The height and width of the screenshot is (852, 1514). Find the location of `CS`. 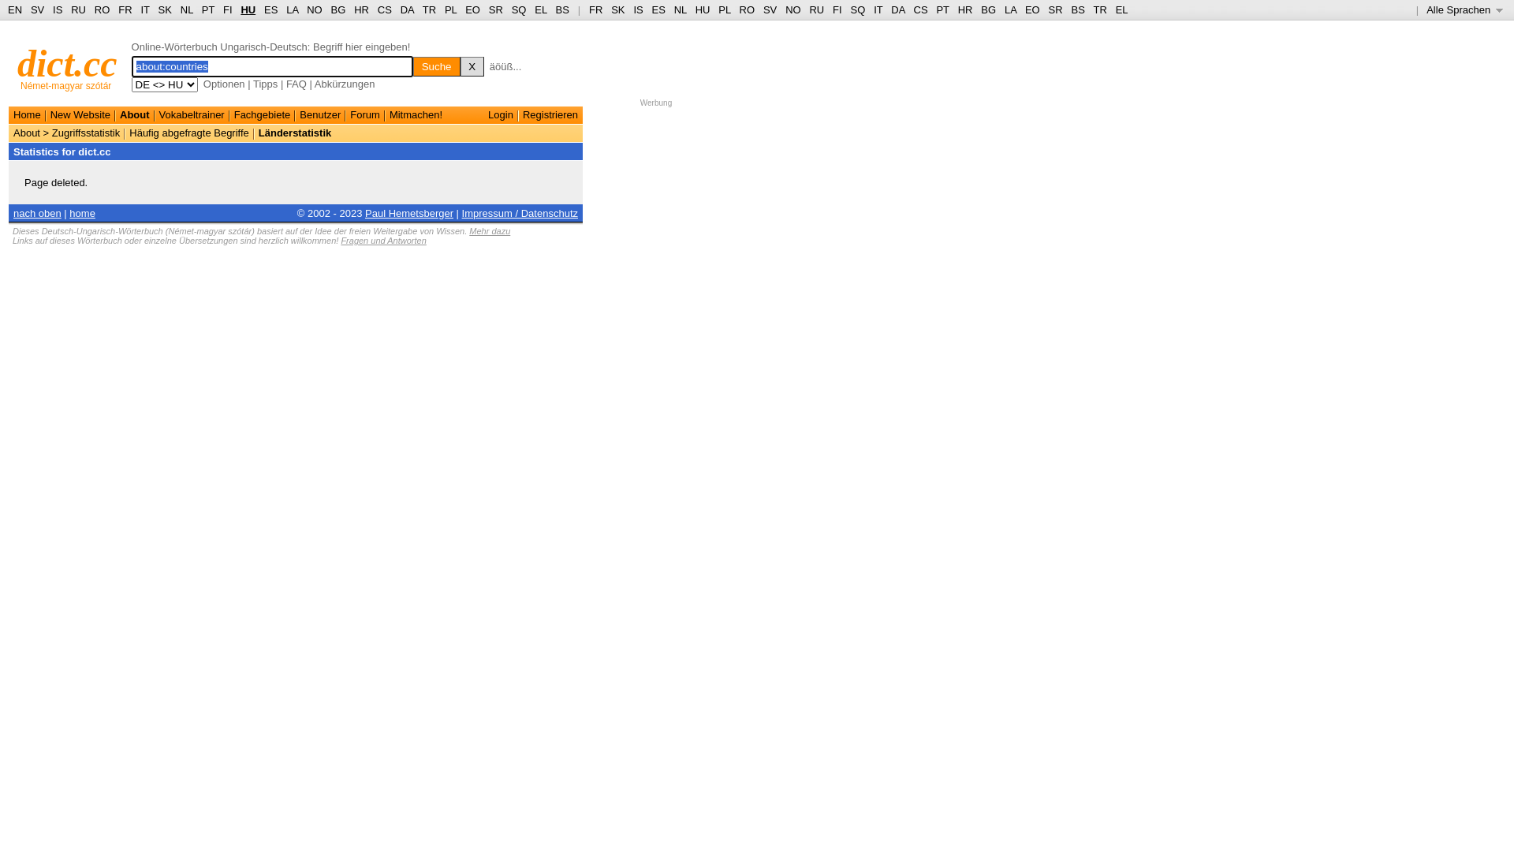

CS is located at coordinates (385, 9).